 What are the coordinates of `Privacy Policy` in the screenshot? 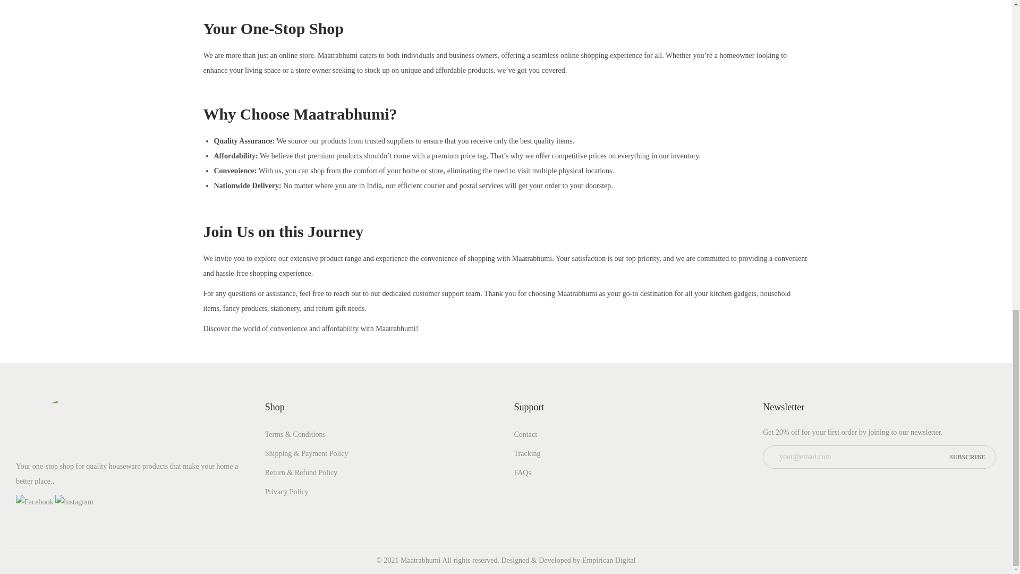 It's located at (287, 492).